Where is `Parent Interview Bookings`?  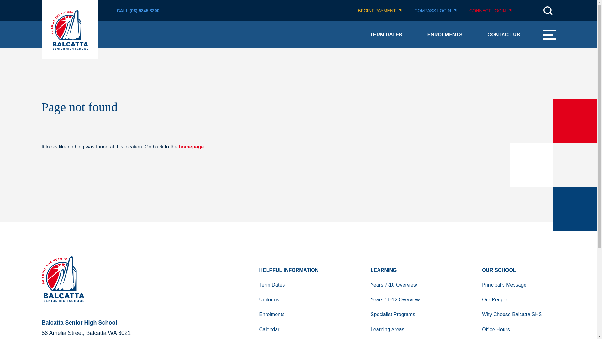 Parent Interview Bookings is located at coordinates (296, 338).